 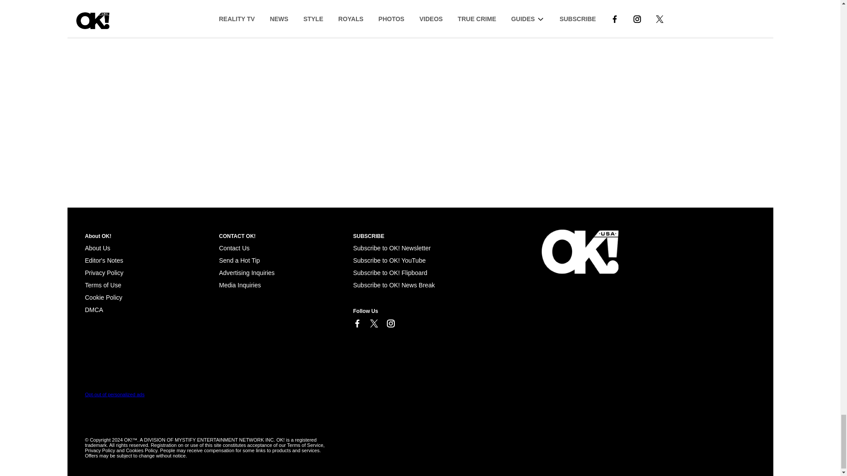 What do you see at coordinates (97, 248) in the screenshot?
I see `About Us` at bounding box center [97, 248].